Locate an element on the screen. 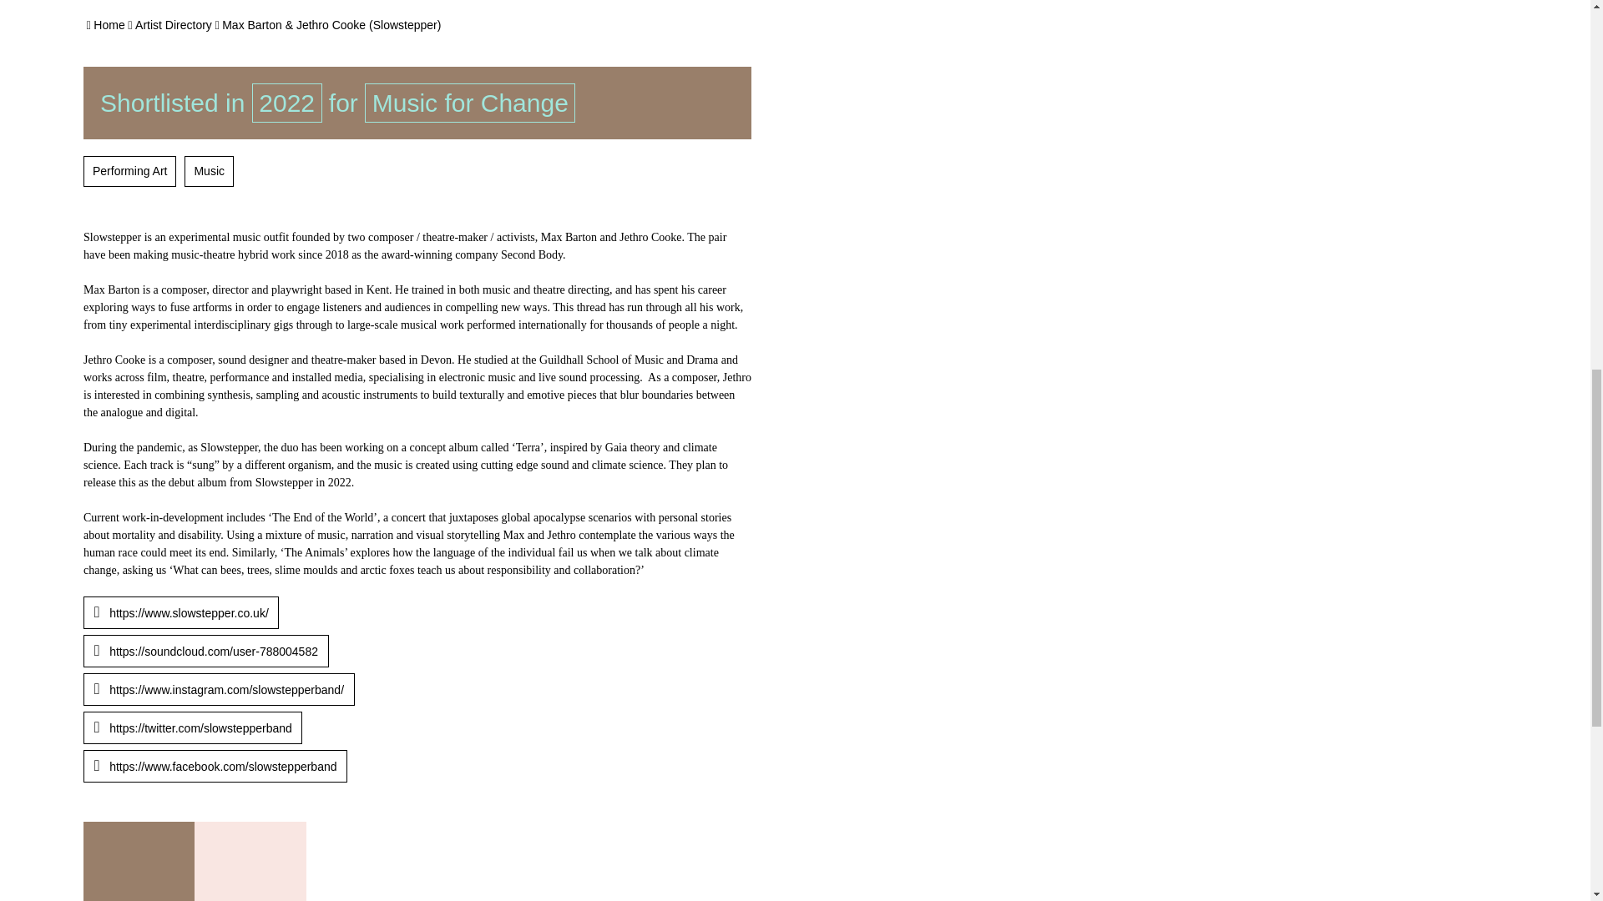 This screenshot has width=1603, height=901. 2022 is located at coordinates (286, 103).